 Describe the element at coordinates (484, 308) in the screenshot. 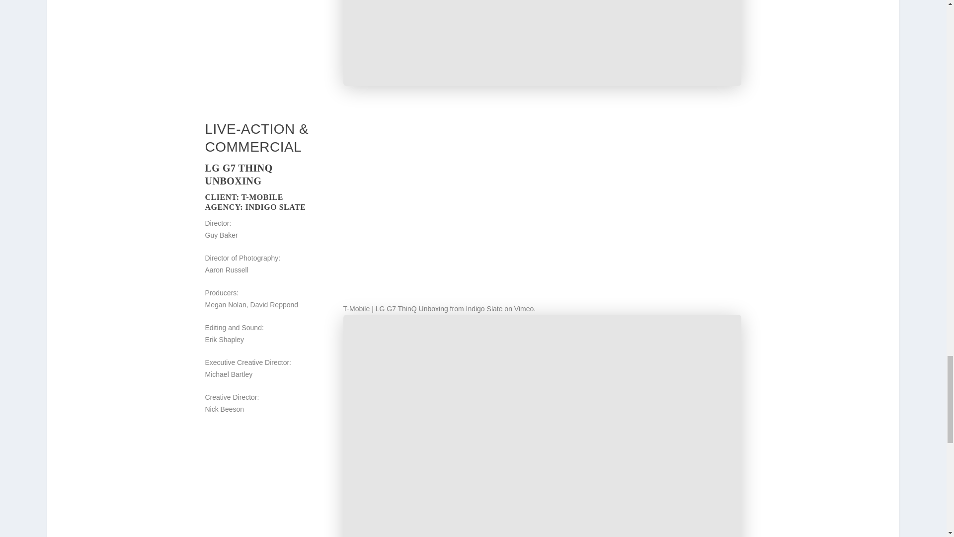

I see `Indigo Slate` at that location.